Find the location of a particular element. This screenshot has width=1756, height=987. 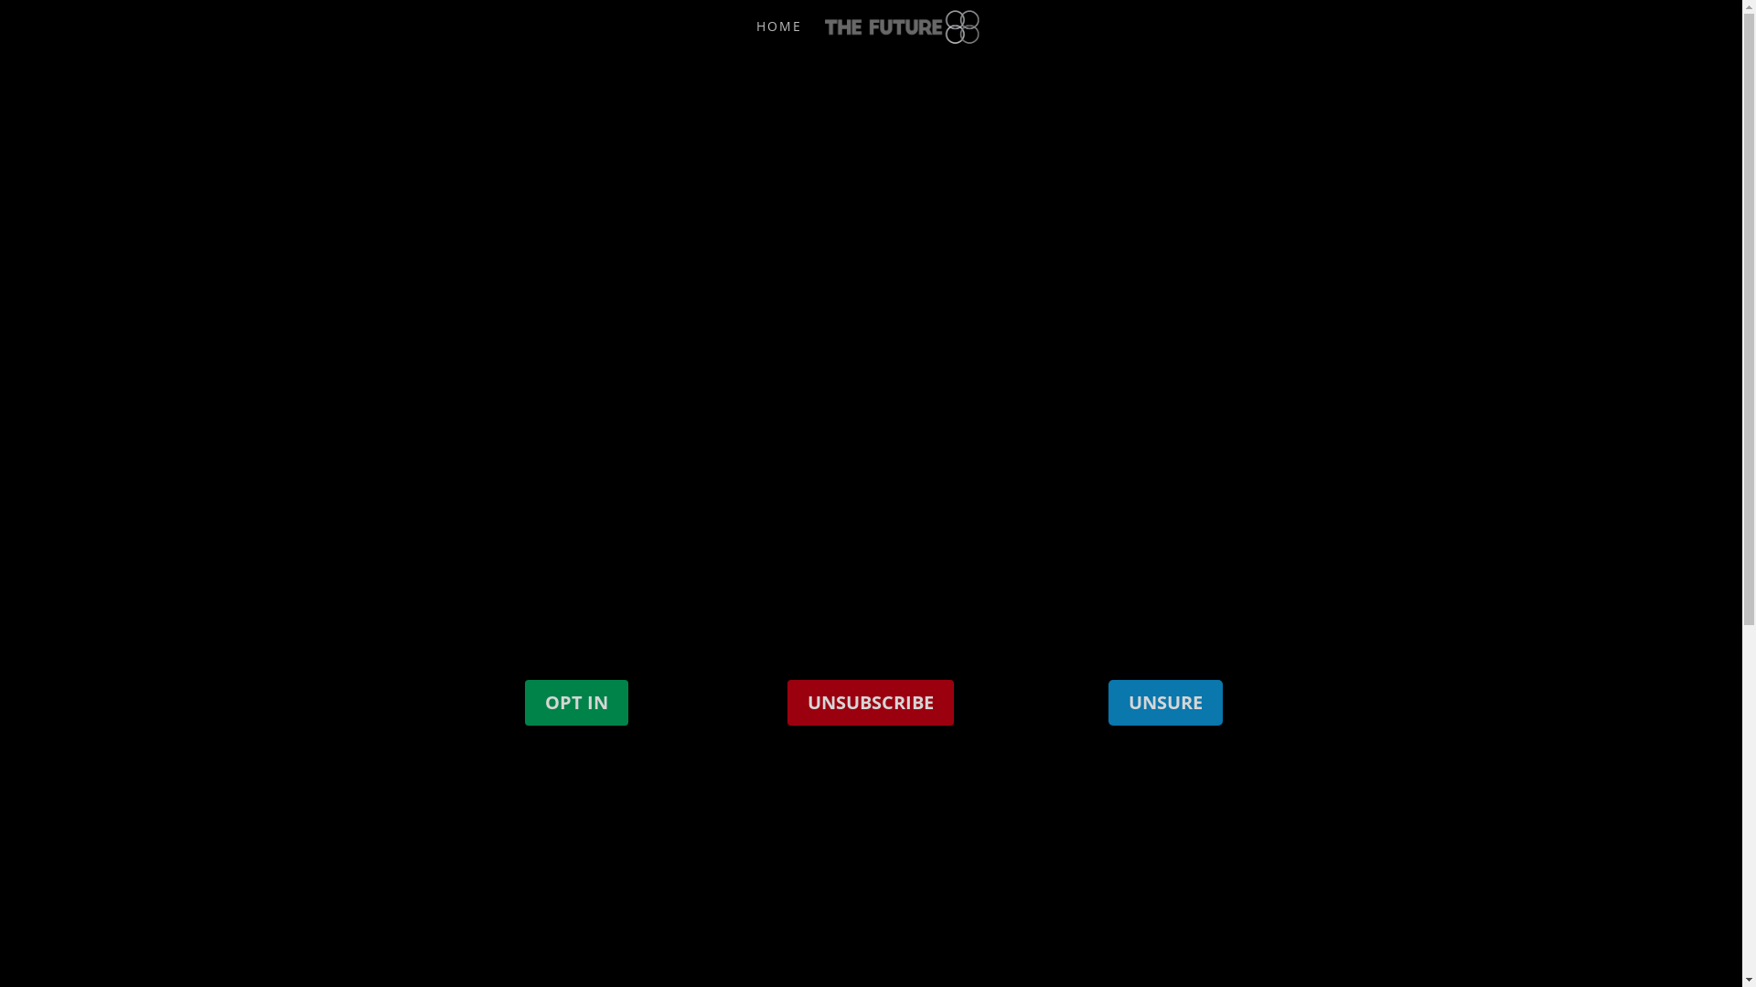

HOME is located at coordinates (779, 37).